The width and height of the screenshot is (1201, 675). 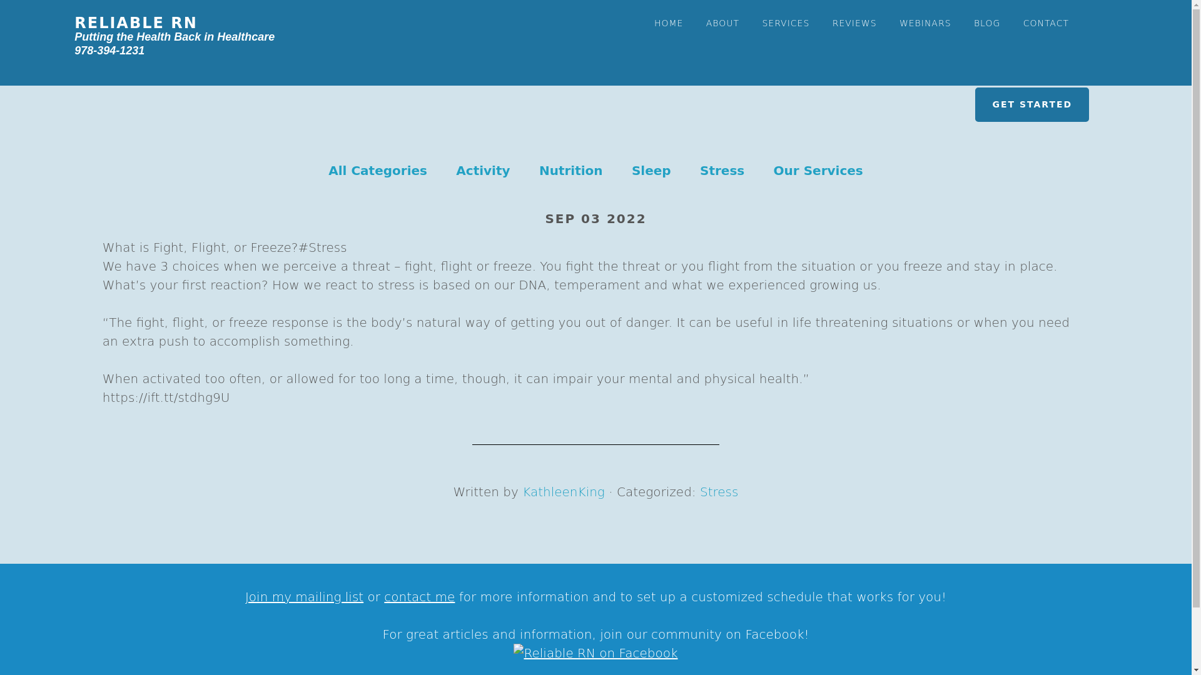 What do you see at coordinates (925, 16) in the screenshot?
I see `WEBINARS` at bounding box center [925, 16].